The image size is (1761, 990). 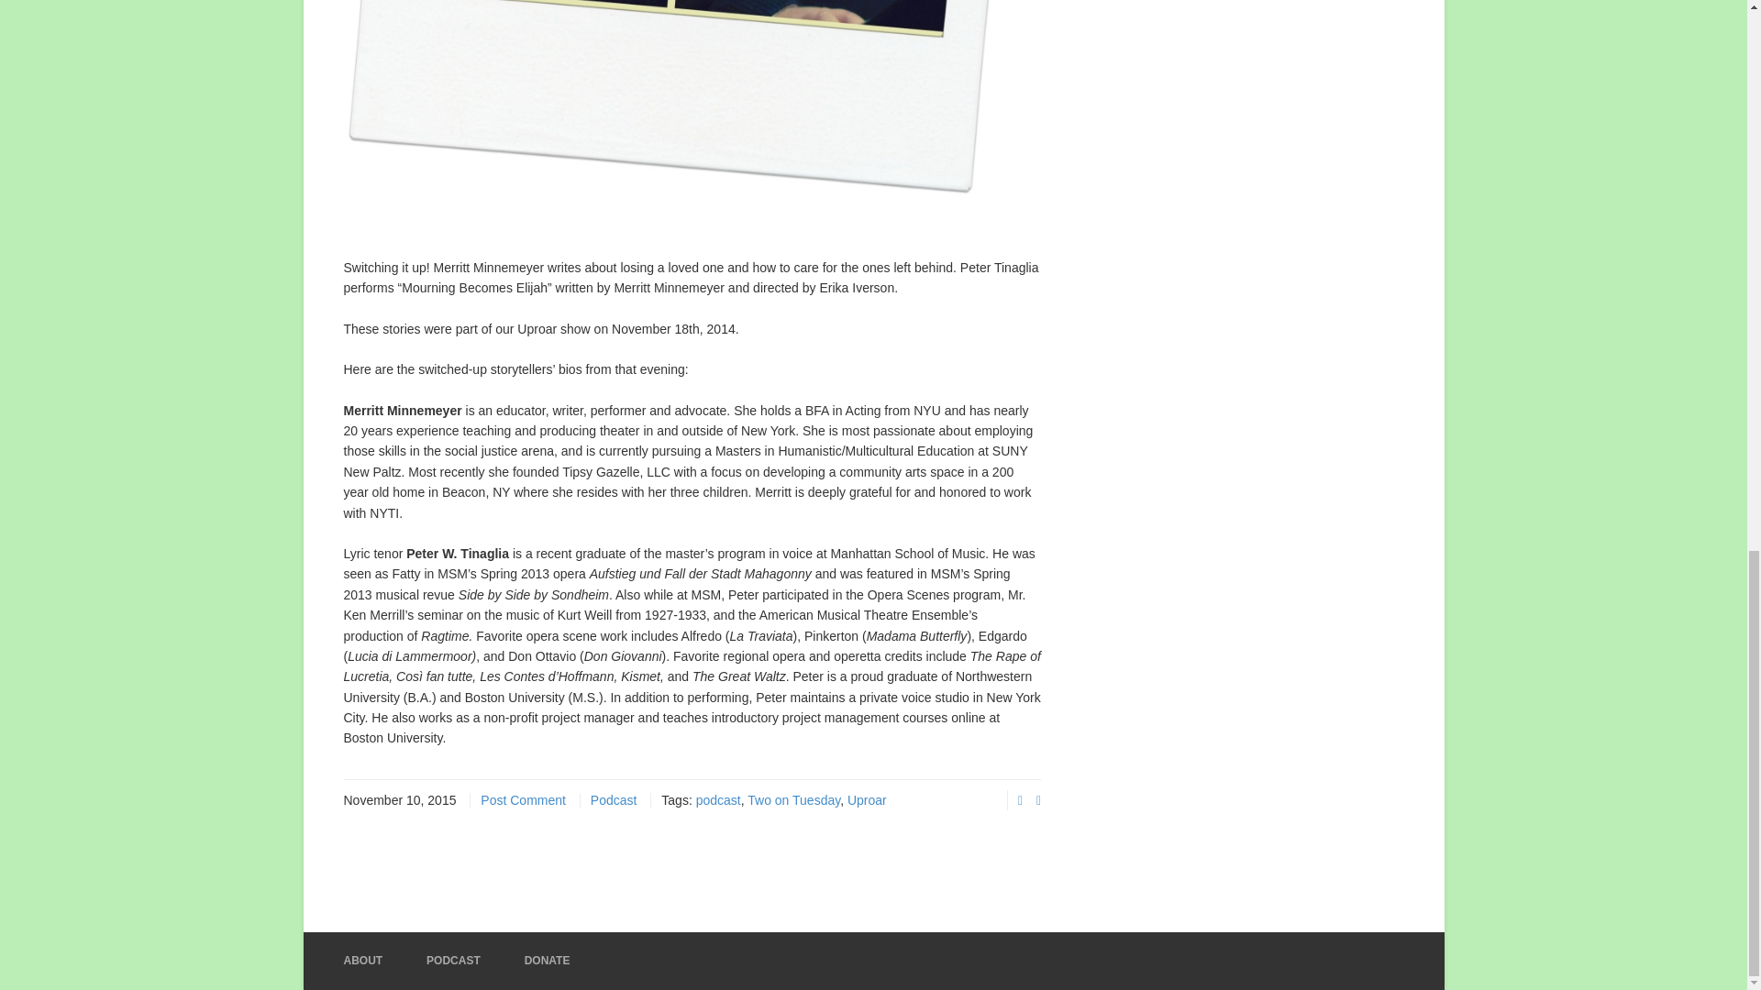 What do you see at coordinates (792, 800) in the screenshot?
I see `Two on Tuesday` at bounding box center [792, 800].